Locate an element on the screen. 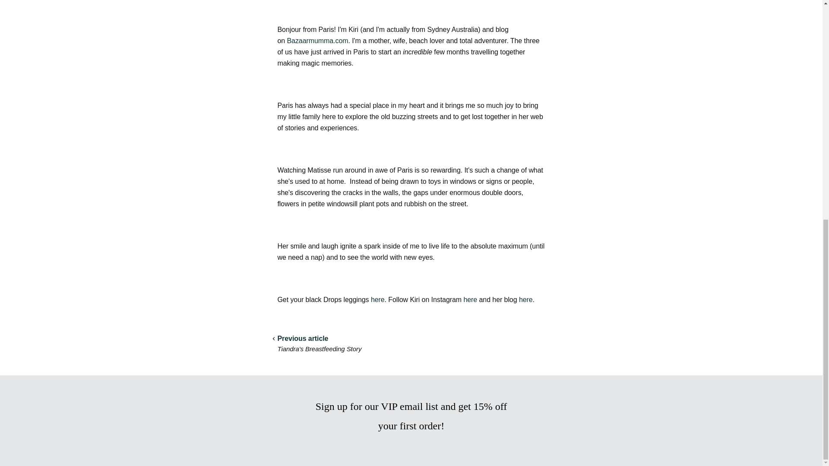  Bazaarmumma.com is located at coordinates (317, 41).